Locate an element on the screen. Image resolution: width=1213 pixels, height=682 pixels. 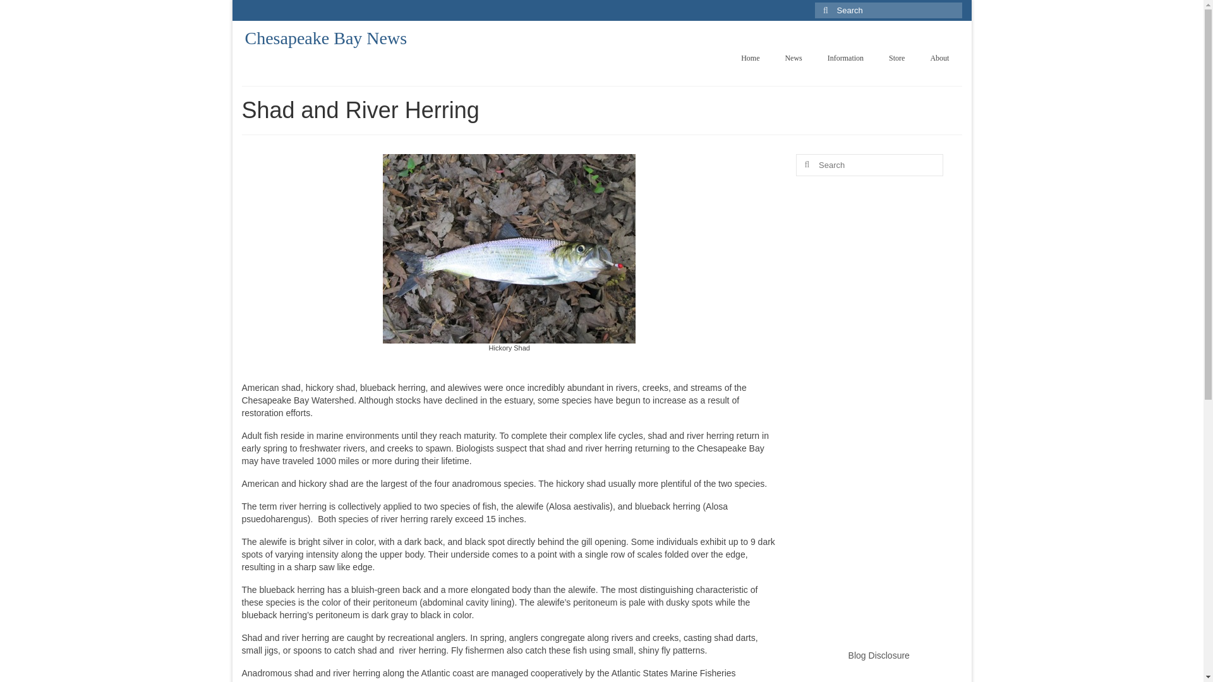
hickory-shad-red-shad-dart is located at coordinates (509, 249).